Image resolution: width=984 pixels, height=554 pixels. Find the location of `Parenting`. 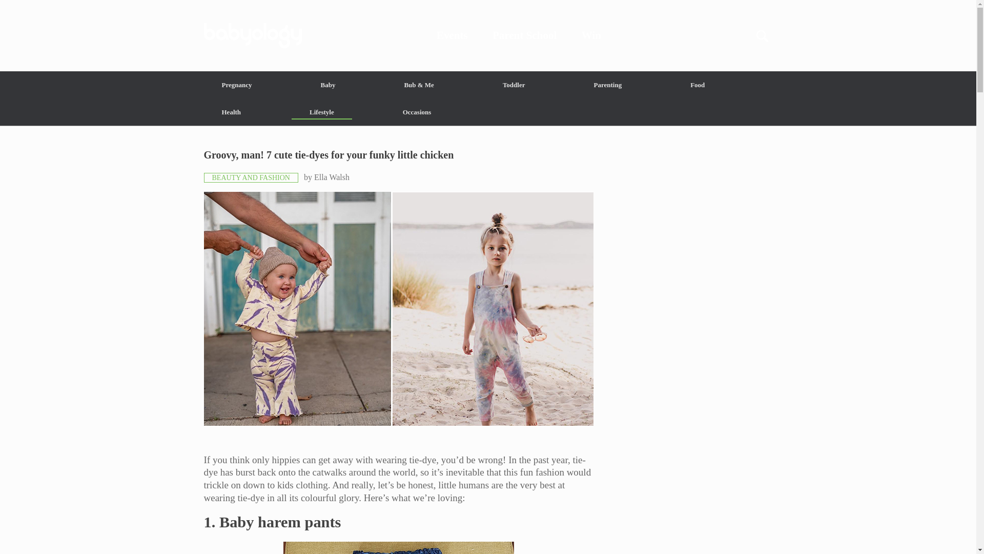

Parenting is located at coordinates (608, 85).